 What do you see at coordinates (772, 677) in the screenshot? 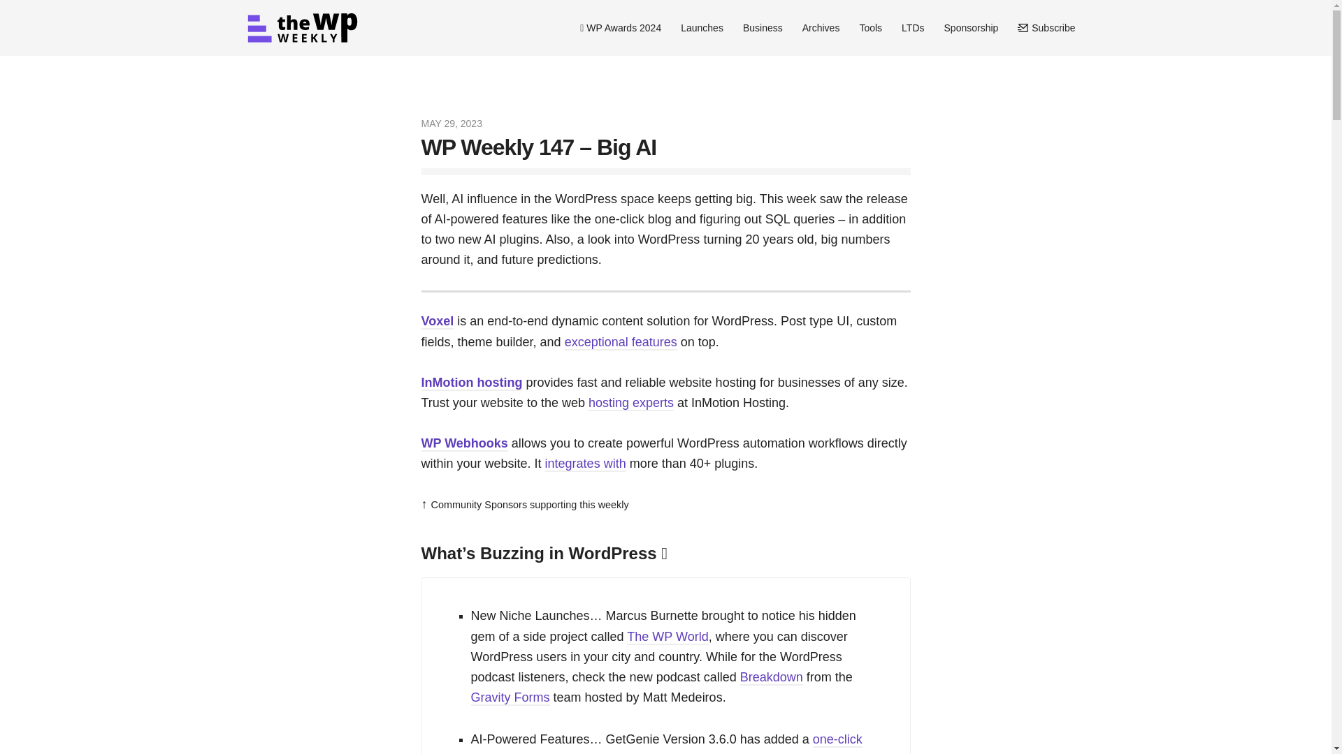
I see `Breakdown` at bounding box center [772, 677].